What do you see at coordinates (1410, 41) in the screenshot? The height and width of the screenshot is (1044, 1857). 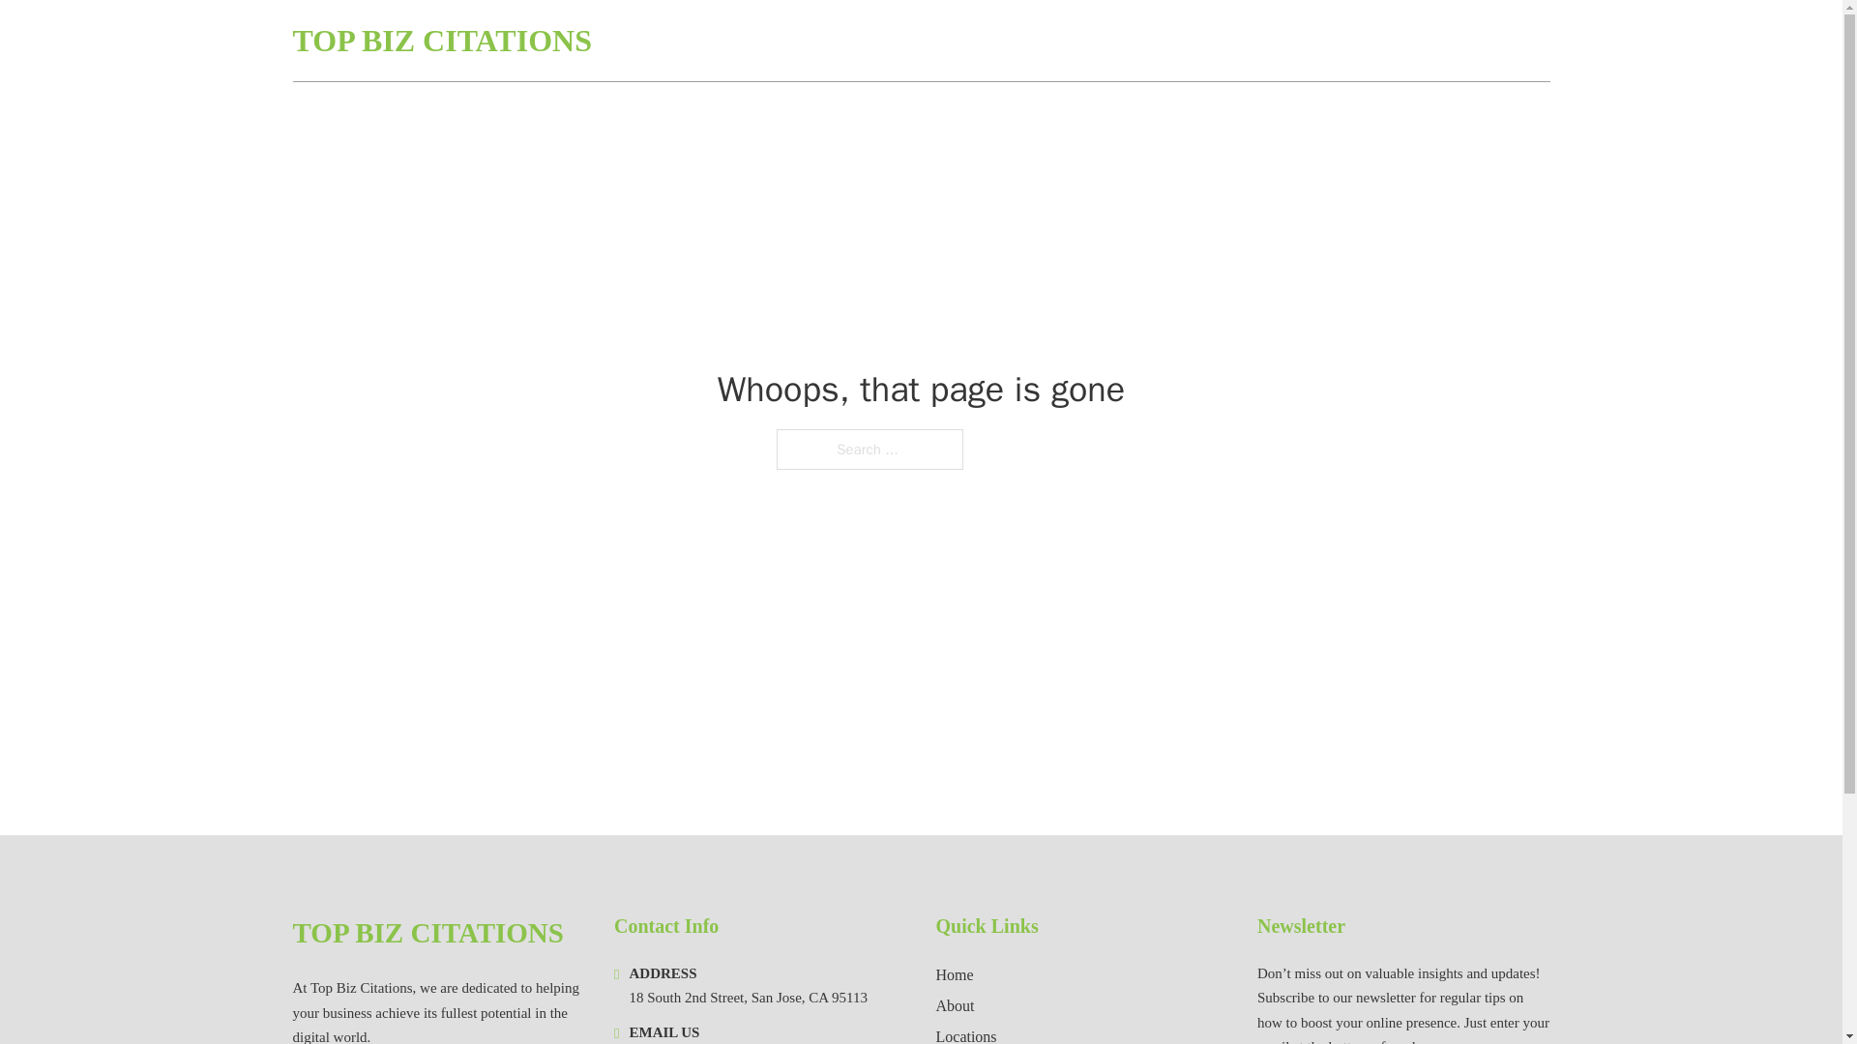 I see `LOCATIONS` at bounding box center [1410, 41].